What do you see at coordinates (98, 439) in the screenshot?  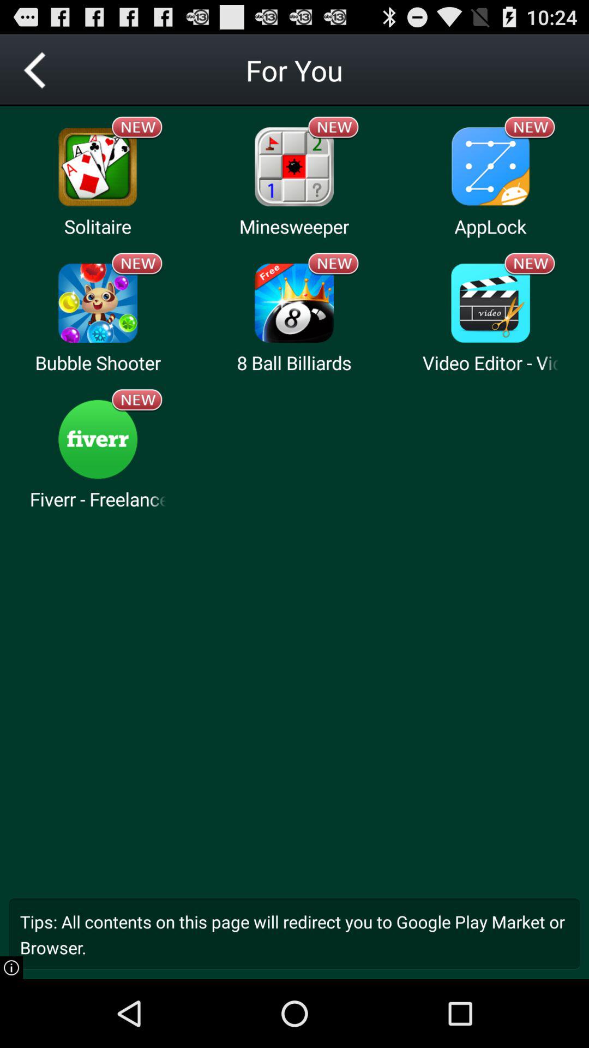 I see `go to this software` at bounding box center [98, 439].